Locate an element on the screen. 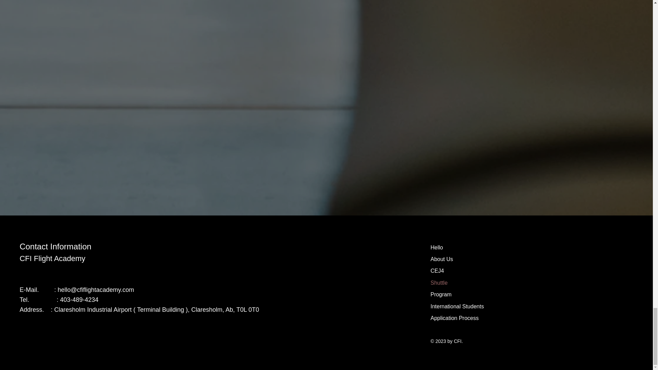 This screenshot has height=370, width=658. Contact Information is located at coordinates (56, 247).